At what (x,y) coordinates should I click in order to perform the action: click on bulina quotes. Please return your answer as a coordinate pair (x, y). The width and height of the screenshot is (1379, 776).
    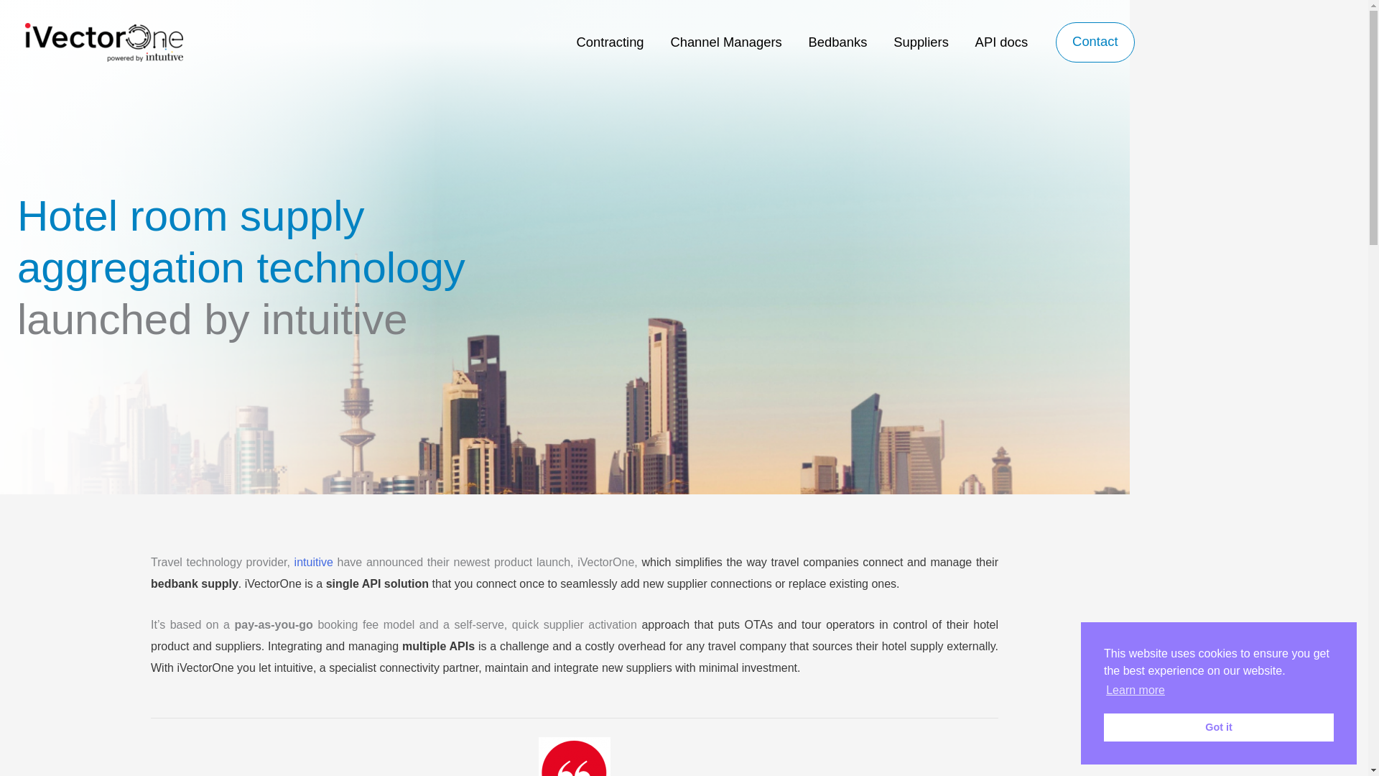
    Looking at the image, I should click on (575, 757).